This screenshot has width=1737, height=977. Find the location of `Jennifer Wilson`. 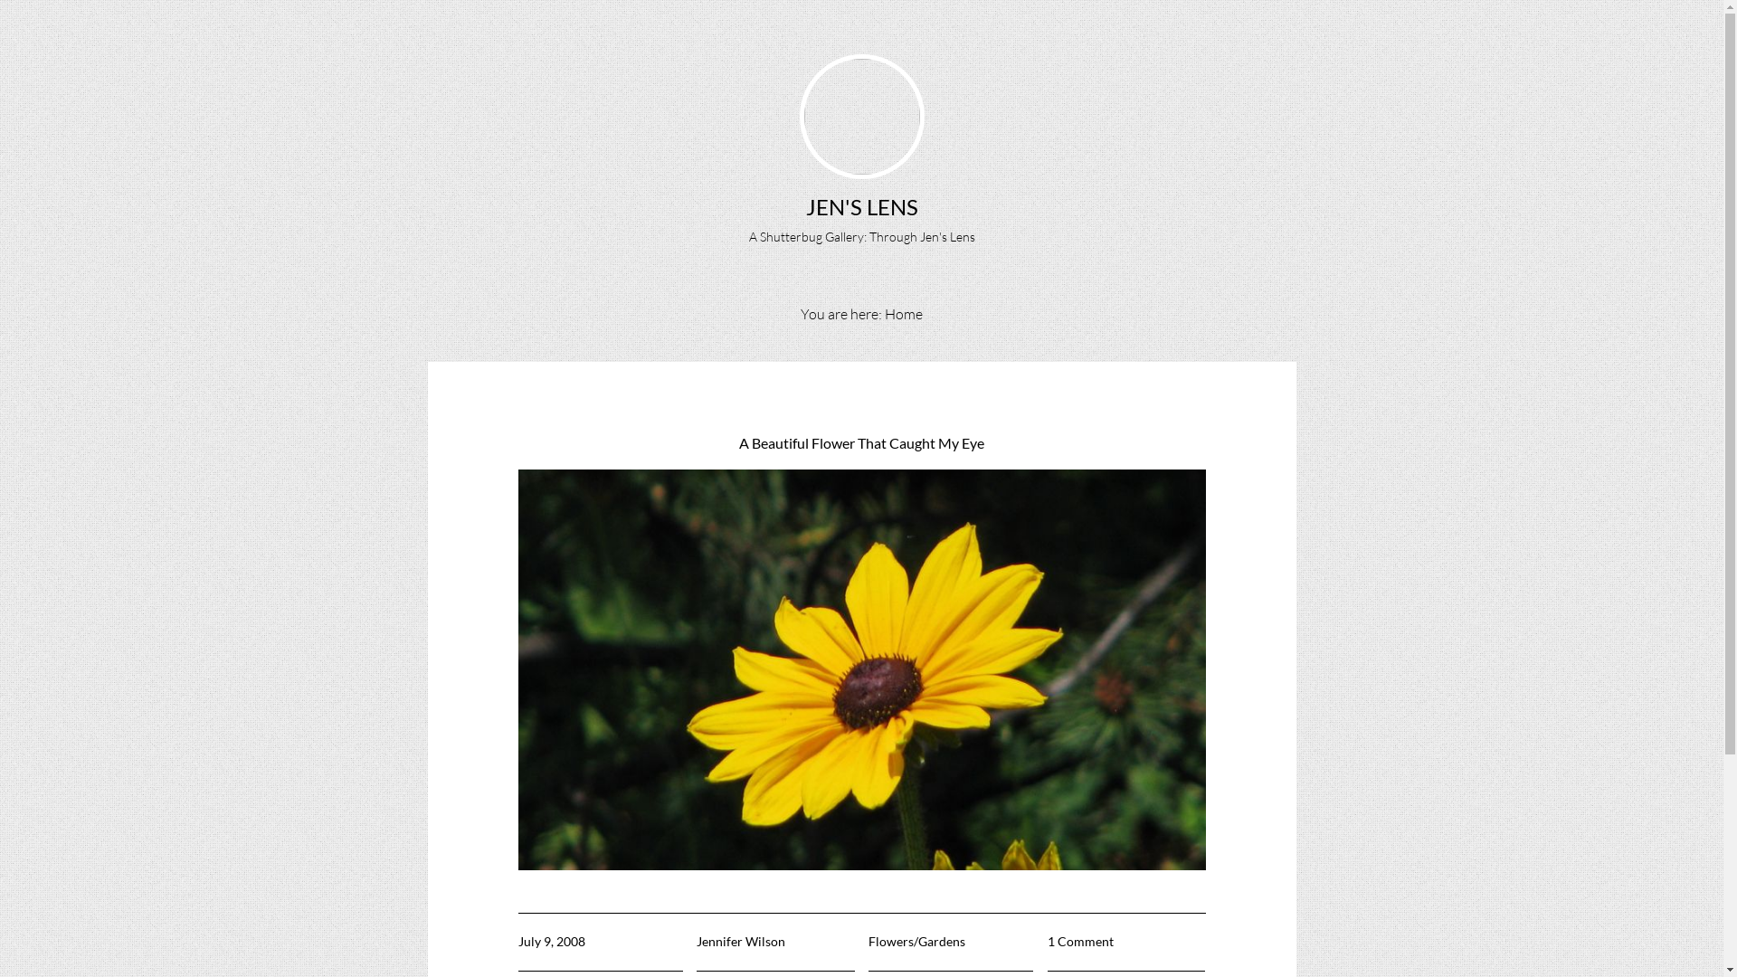

Jennifer Wilson is located at coordinates (741, 941).